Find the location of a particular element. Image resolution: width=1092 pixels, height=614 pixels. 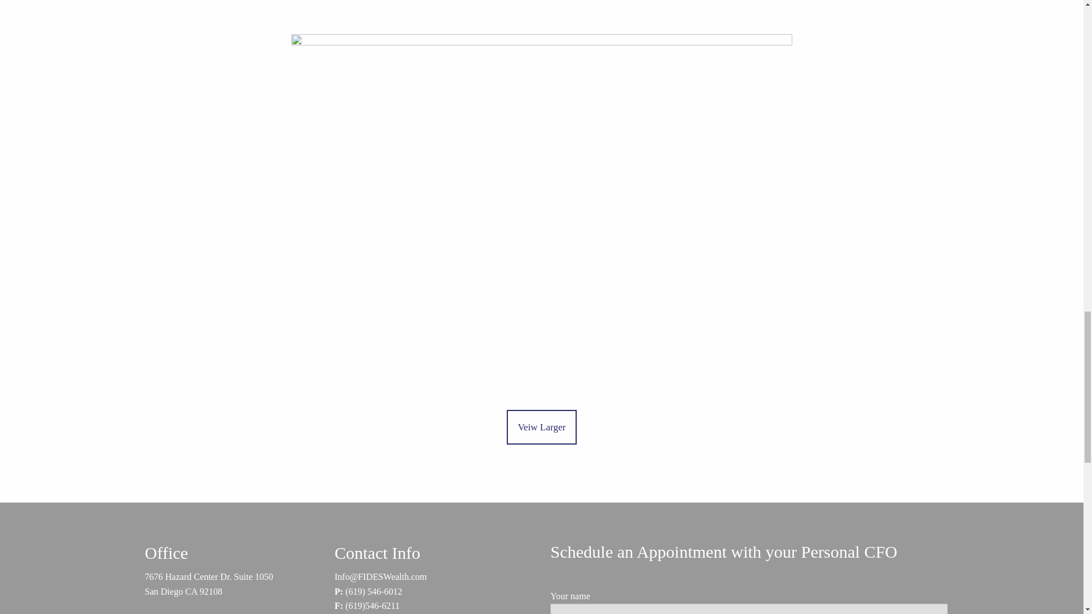

Veiw Larger is located at coordinates (541, 426).